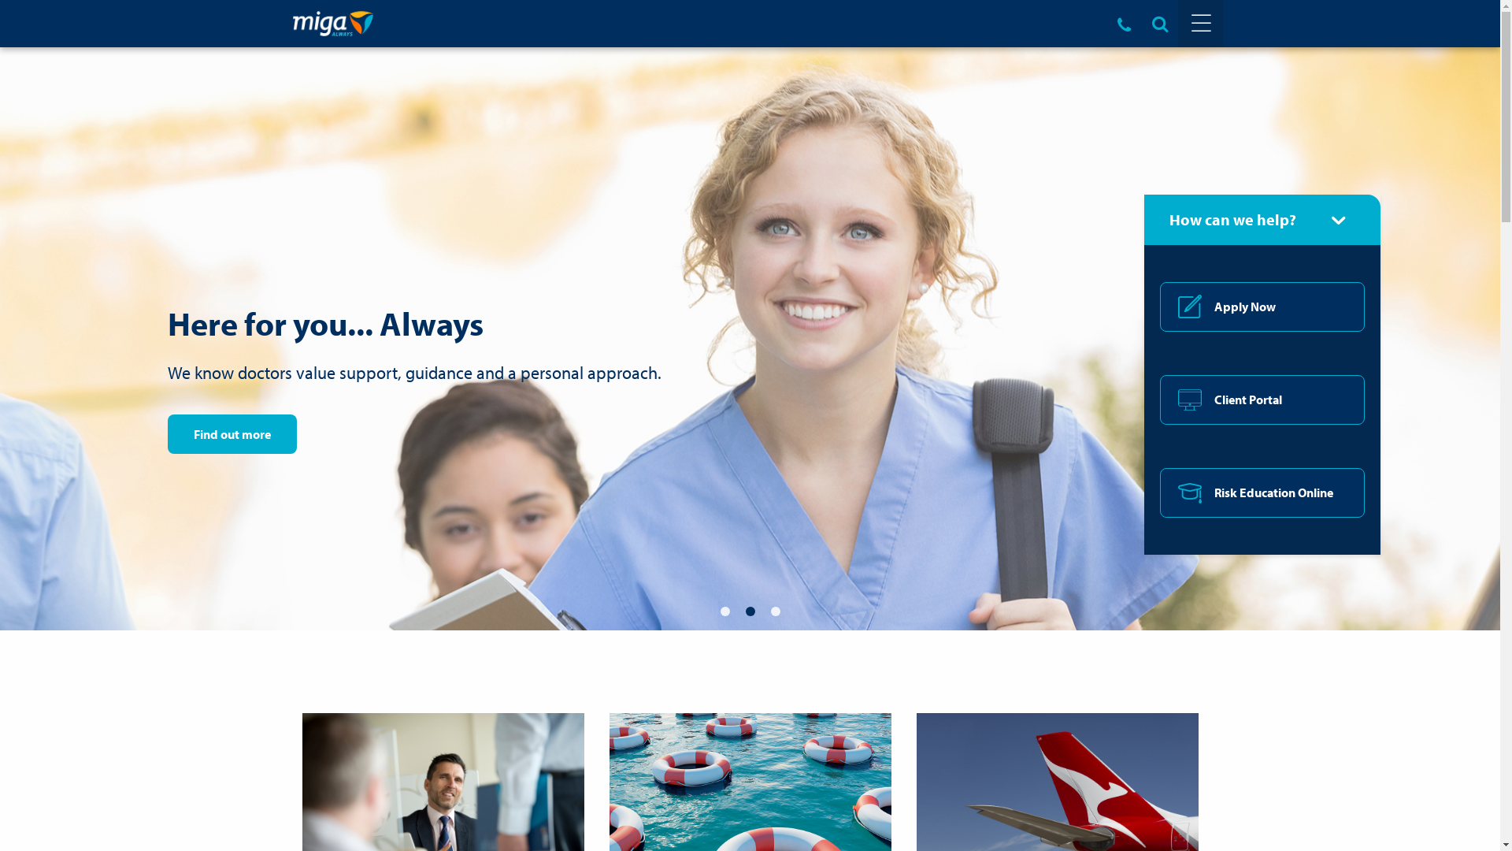 The image size is (1512, 851). What do you see at coordinates (1262, 493) in the screenshot?
I see `Risk Education Online` at bounding box center [1262, 493].